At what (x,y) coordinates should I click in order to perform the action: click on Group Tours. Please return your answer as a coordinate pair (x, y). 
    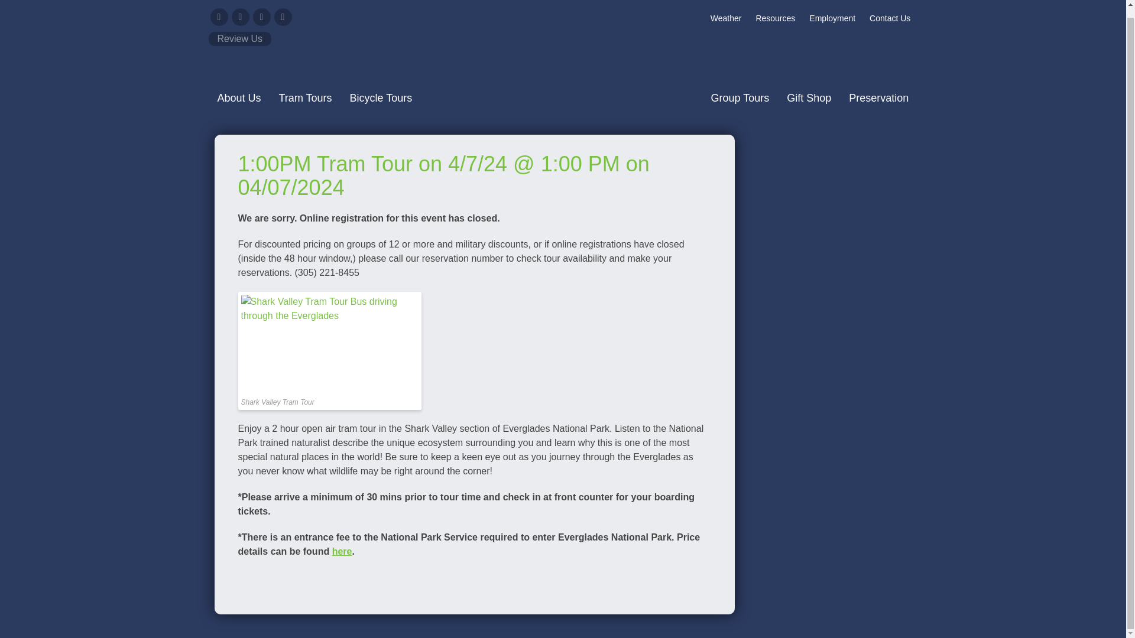
    Looking at the image, I should click on (740, 97).